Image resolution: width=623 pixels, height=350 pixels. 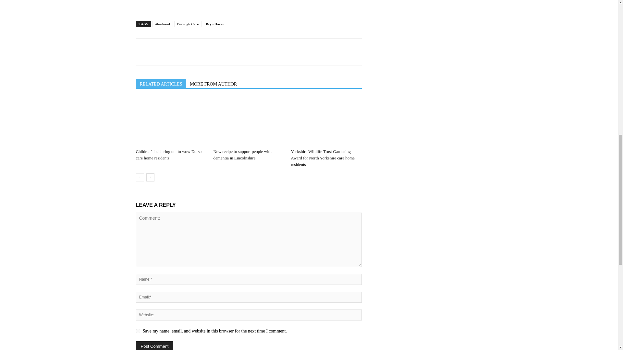 What do you see at coordinates (138, 331) in the screenshot?
I see `yes` at bounding box center [138, 331].